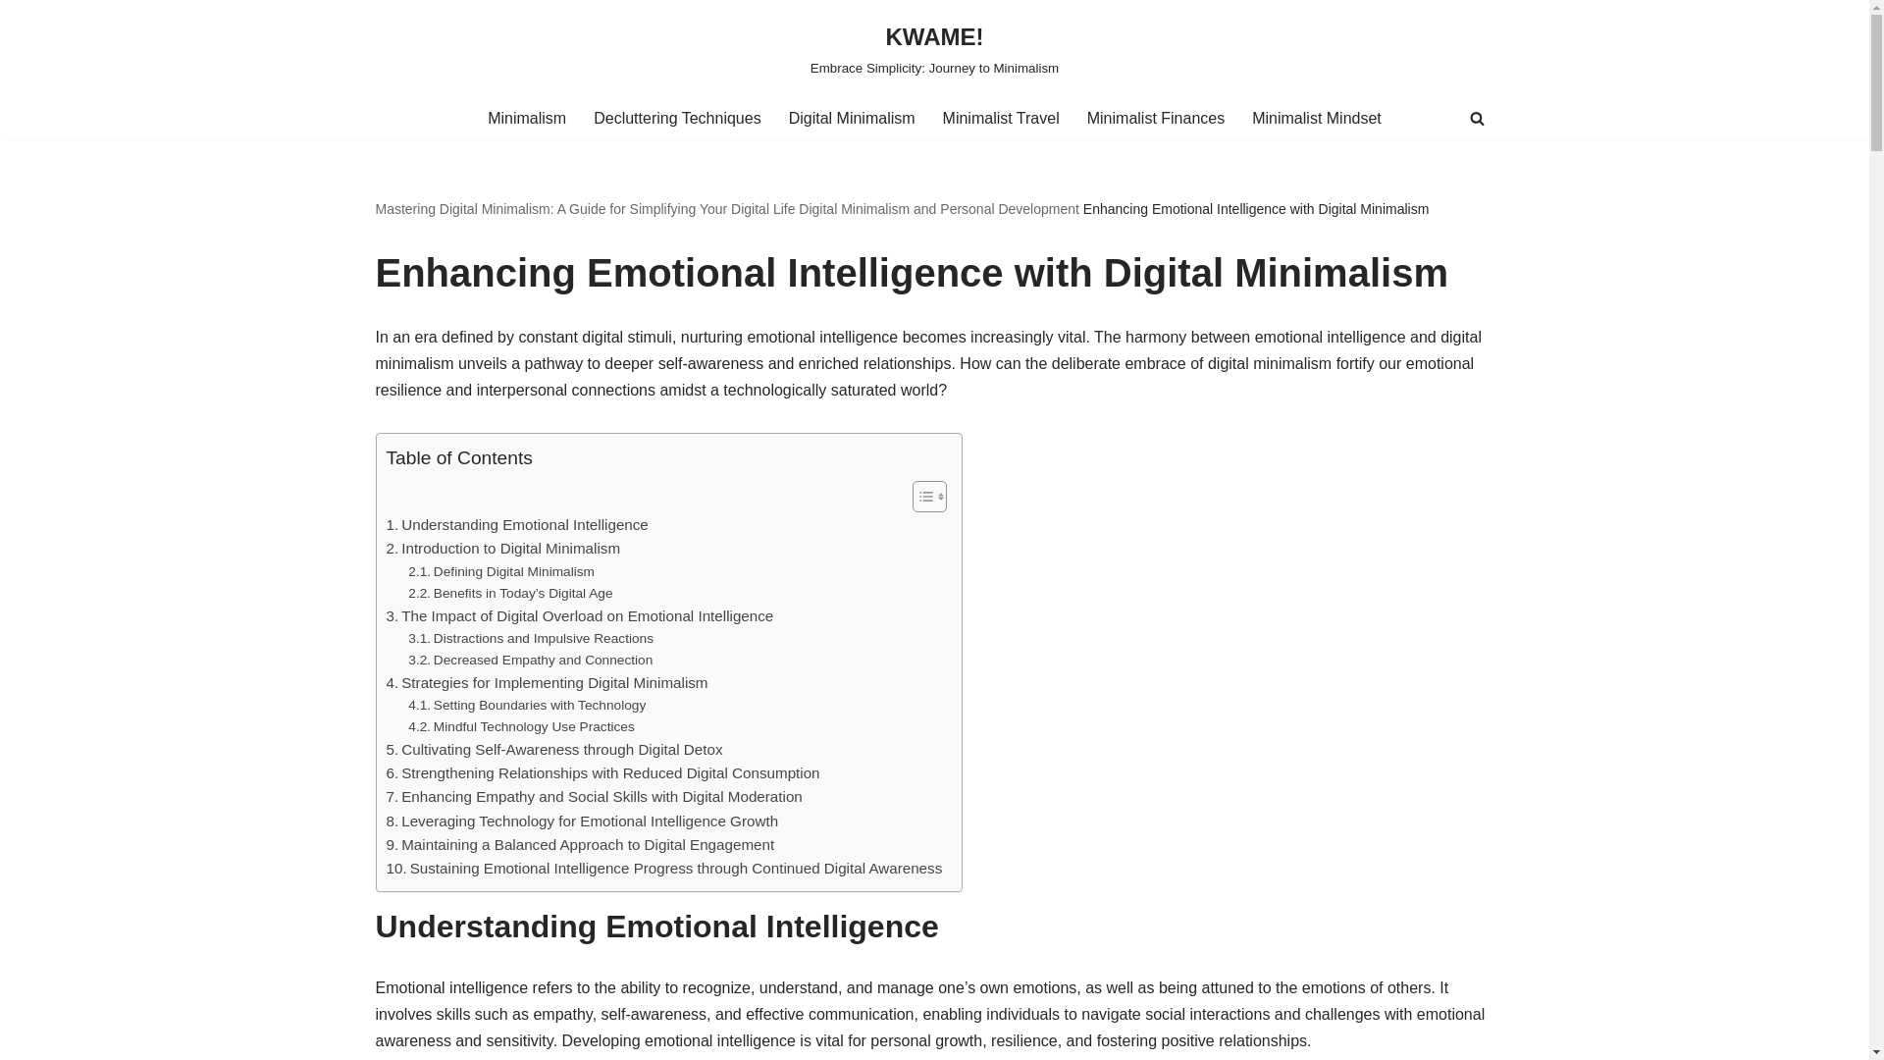 The height and width of the screenshot is (1060, 1884). Describe the element at coordinates (501, 572) in the screenshot. I see `Defining Digital Minimalism` at that location.